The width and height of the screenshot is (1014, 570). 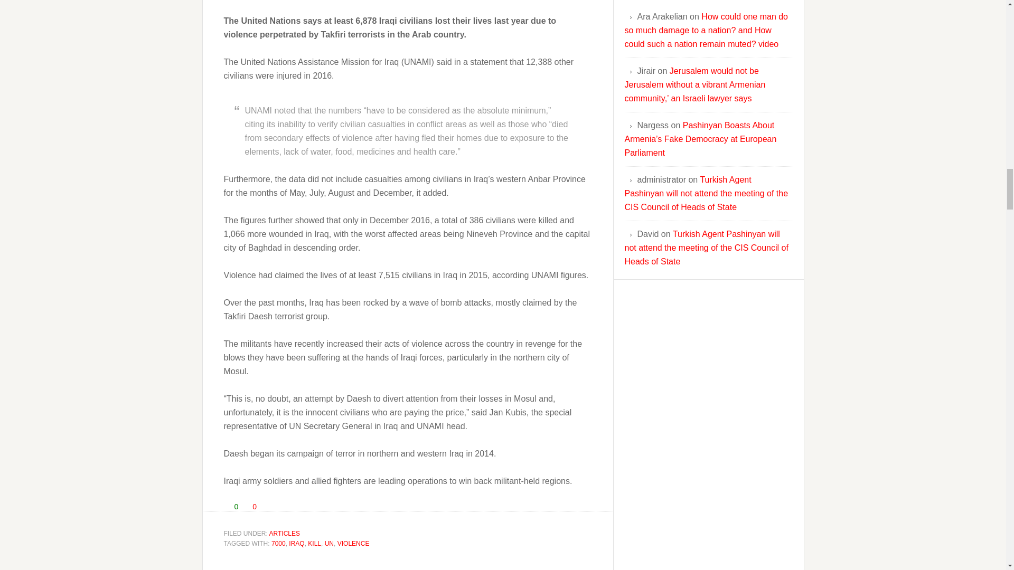 What do you see at coordinates (315, 543) in the screenshot?
I see `KILL` at bounding box center [315, 543].